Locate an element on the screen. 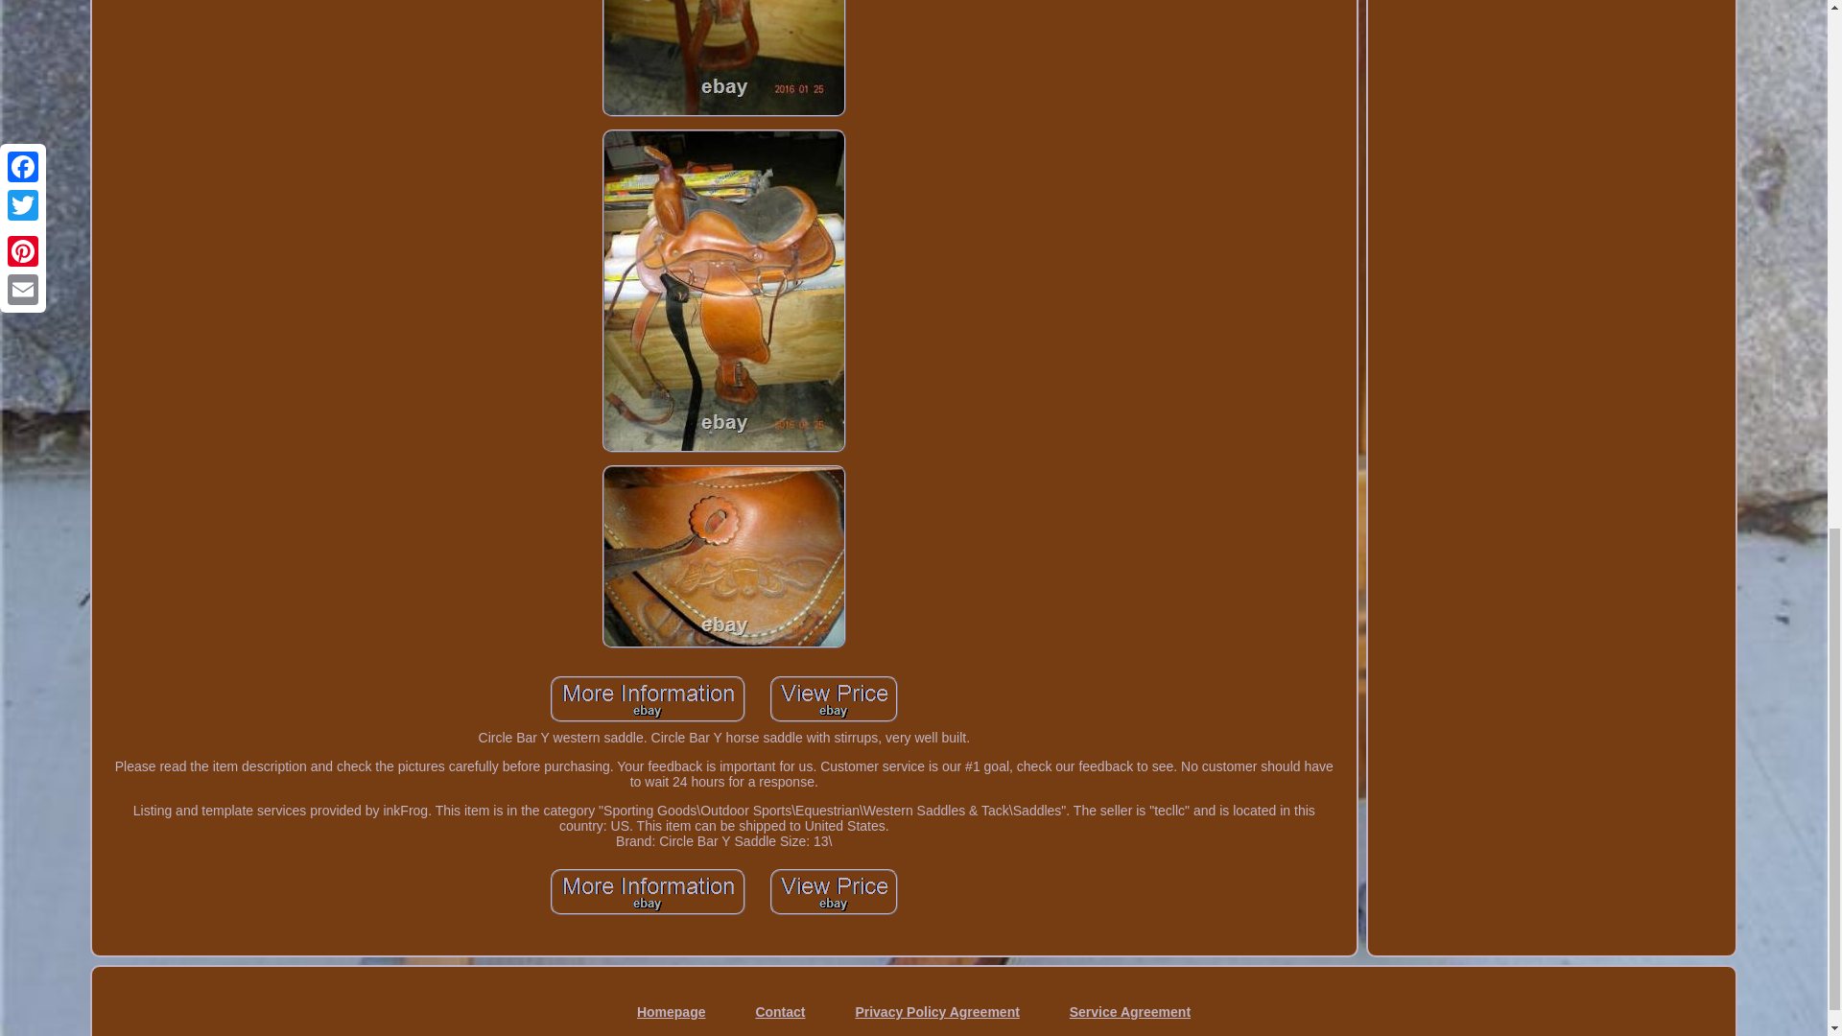 This screenshot has height=1036, width=1842. Circle Bar Y western saddle is located at coordinates (834, 892).